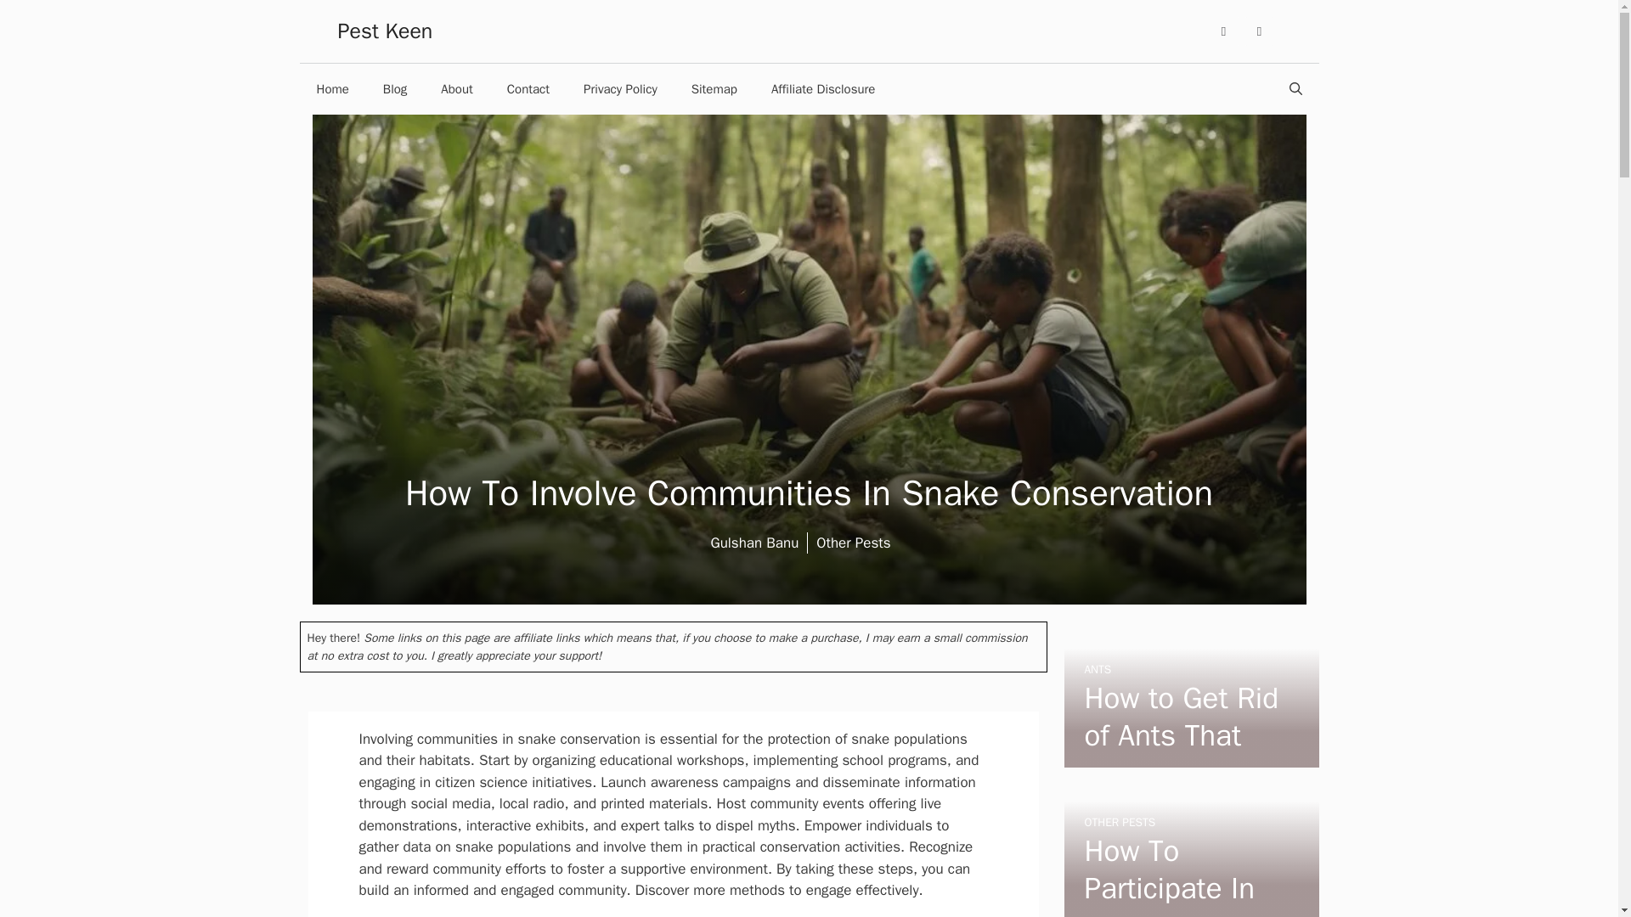 Image resolution: width=1631 pixels, height=917 pixels. Describe the element at coordinates (1259, 31) in the screenshot. I see `Twitter` at that location.